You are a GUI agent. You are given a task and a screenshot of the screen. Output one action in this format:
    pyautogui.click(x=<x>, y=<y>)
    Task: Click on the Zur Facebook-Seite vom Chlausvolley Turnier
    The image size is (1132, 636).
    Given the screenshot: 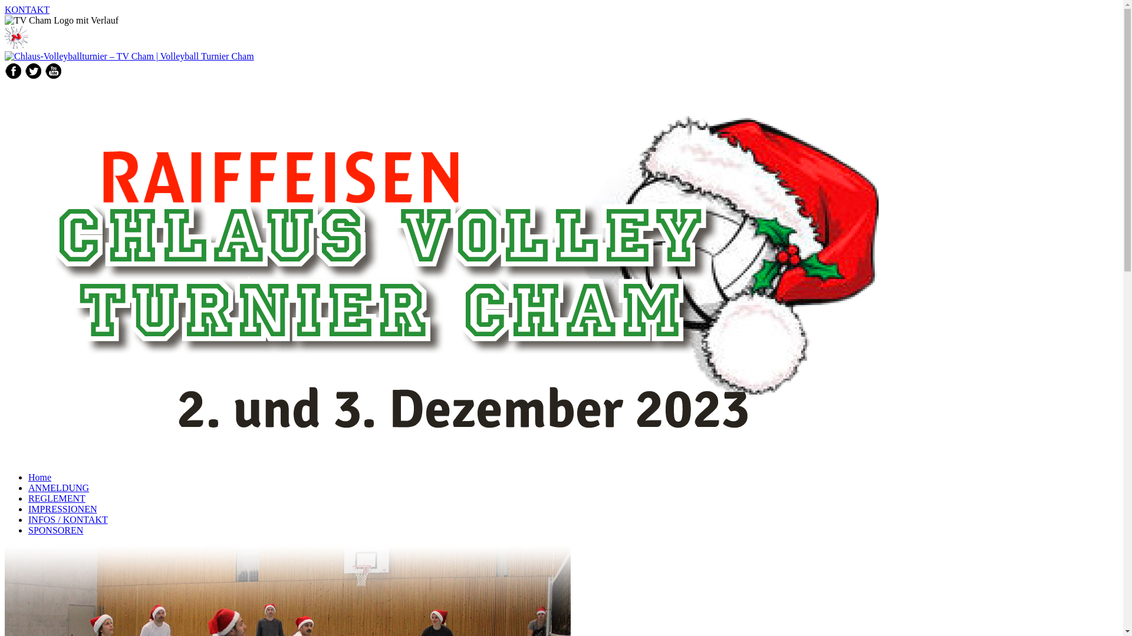 What is the action you would take?
    pyautogui.click(x=14, y=71)
    